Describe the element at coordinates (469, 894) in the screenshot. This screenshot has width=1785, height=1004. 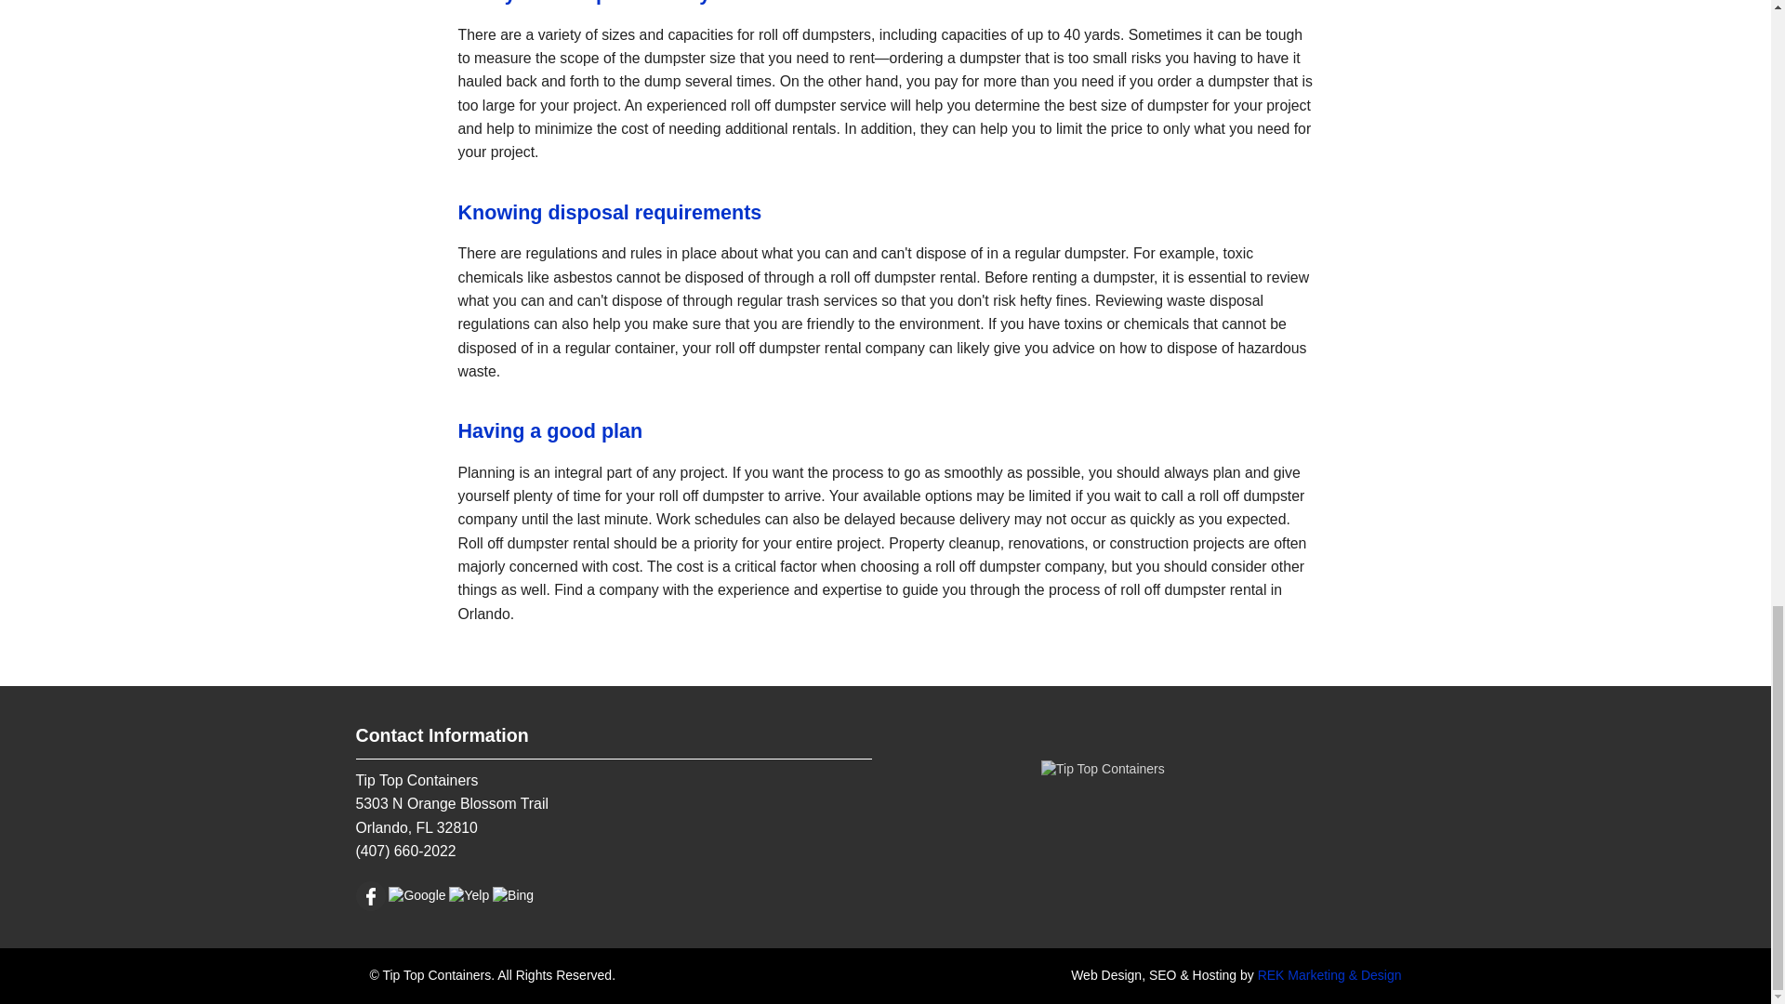
I see `Tip Top Containers Yelp` at that location.